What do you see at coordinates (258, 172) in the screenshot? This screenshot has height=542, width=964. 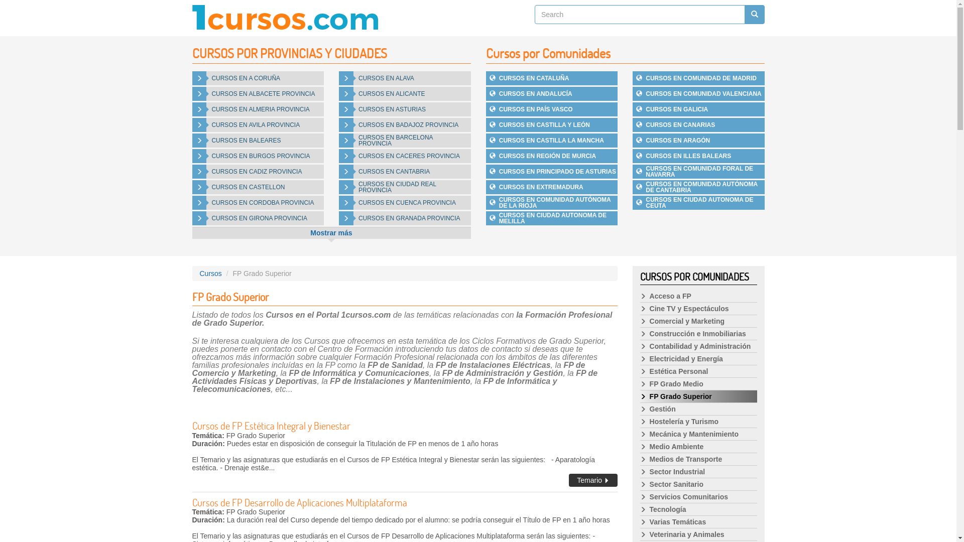 I see `CURSOS EN CADIZ PROVINCIA` at bounding box center [258, 172].